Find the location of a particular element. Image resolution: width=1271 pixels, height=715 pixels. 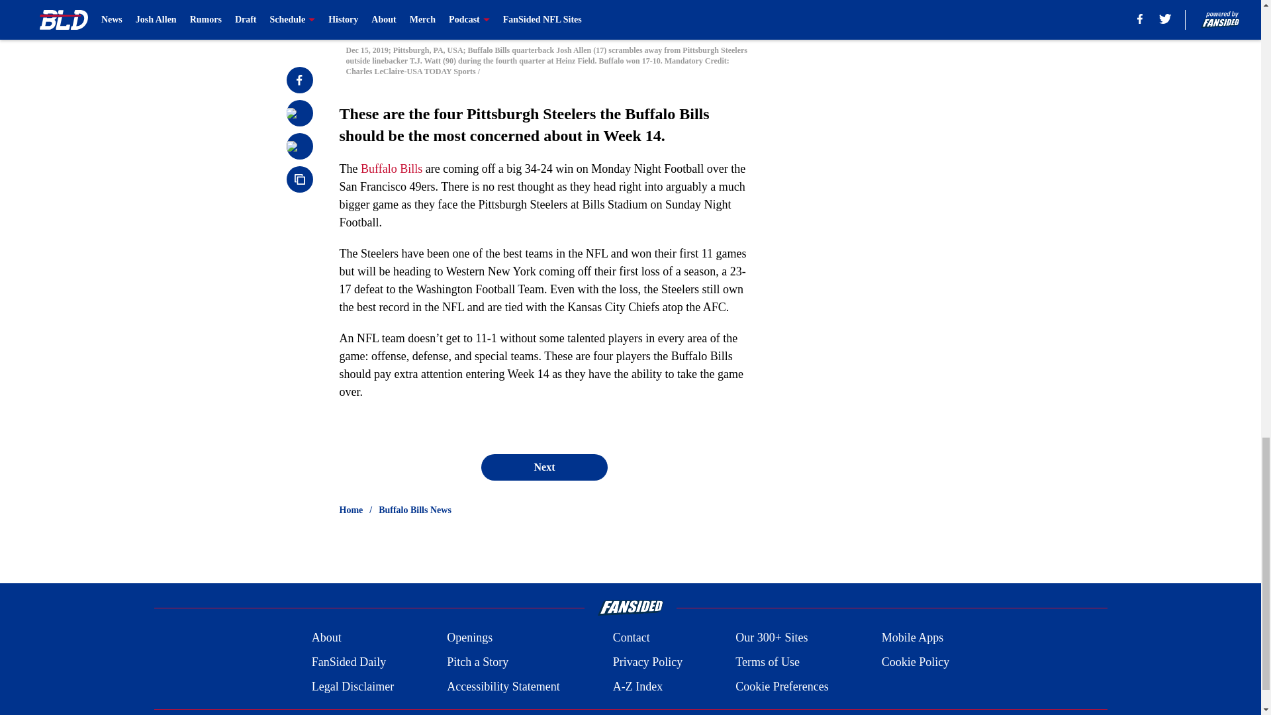

Openings is located at coordinates (470, 638).